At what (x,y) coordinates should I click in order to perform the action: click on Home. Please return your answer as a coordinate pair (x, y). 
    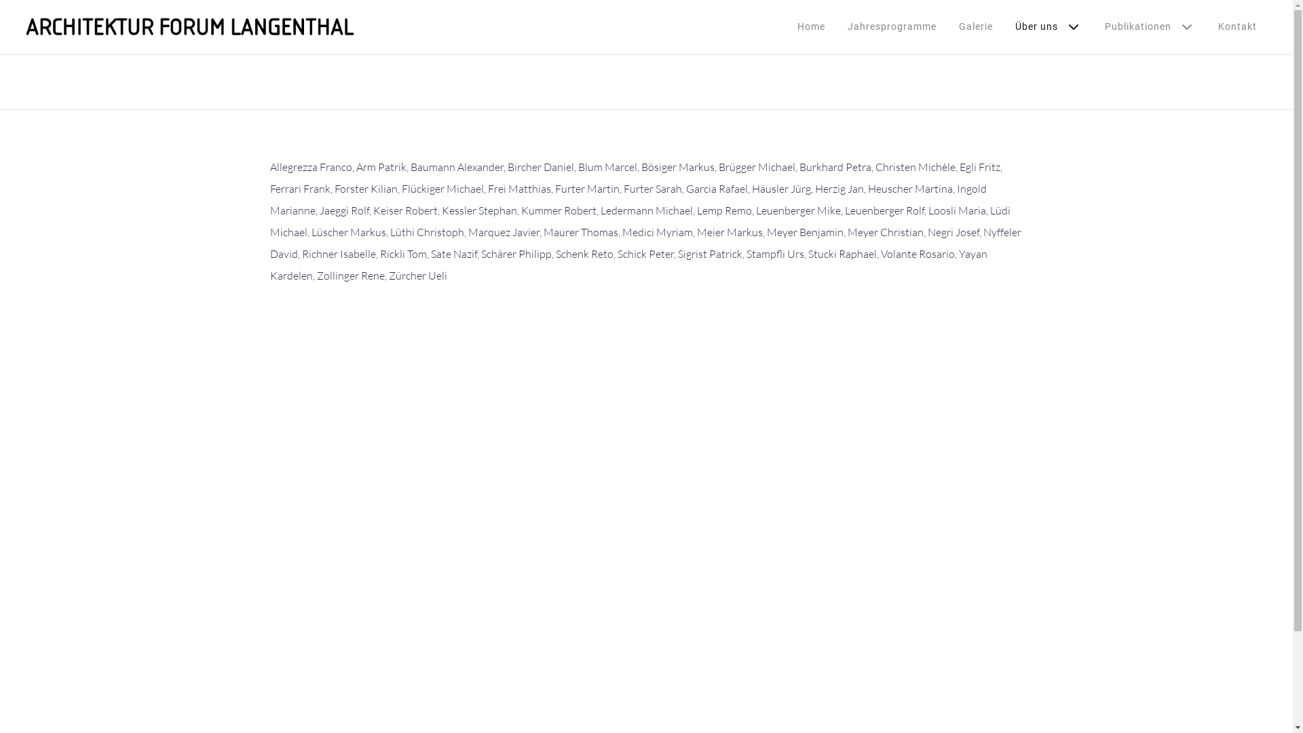
    Looking at the image, I should click on (812, 26).